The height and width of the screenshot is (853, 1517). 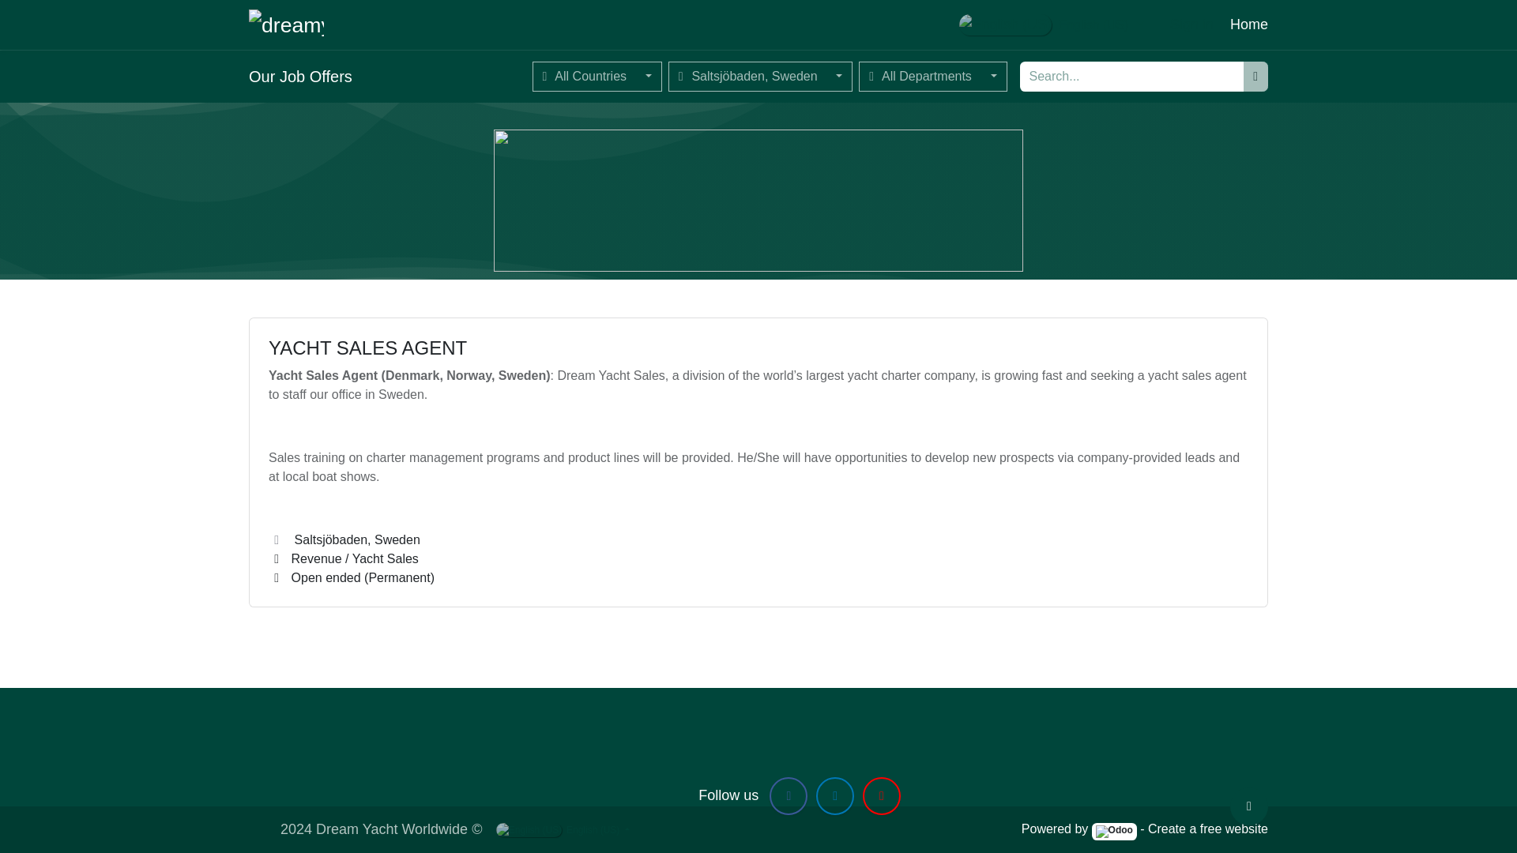 I want to click on dreamyacht, so click(x=286, y=24).